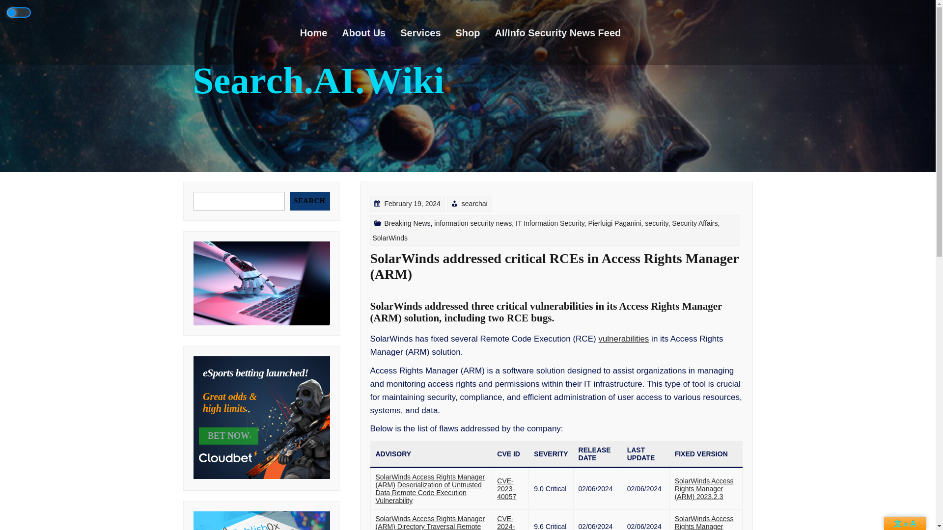 The width and height of the screenshot is (943, 530). Describe the element at coordinates (646, 266) in the screenshot. I see `security` at that location.